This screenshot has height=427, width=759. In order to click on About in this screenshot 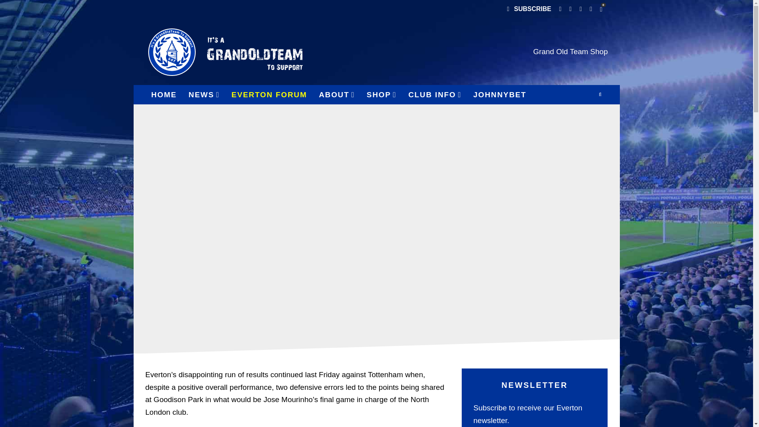, I will do `click(337, 94)`.